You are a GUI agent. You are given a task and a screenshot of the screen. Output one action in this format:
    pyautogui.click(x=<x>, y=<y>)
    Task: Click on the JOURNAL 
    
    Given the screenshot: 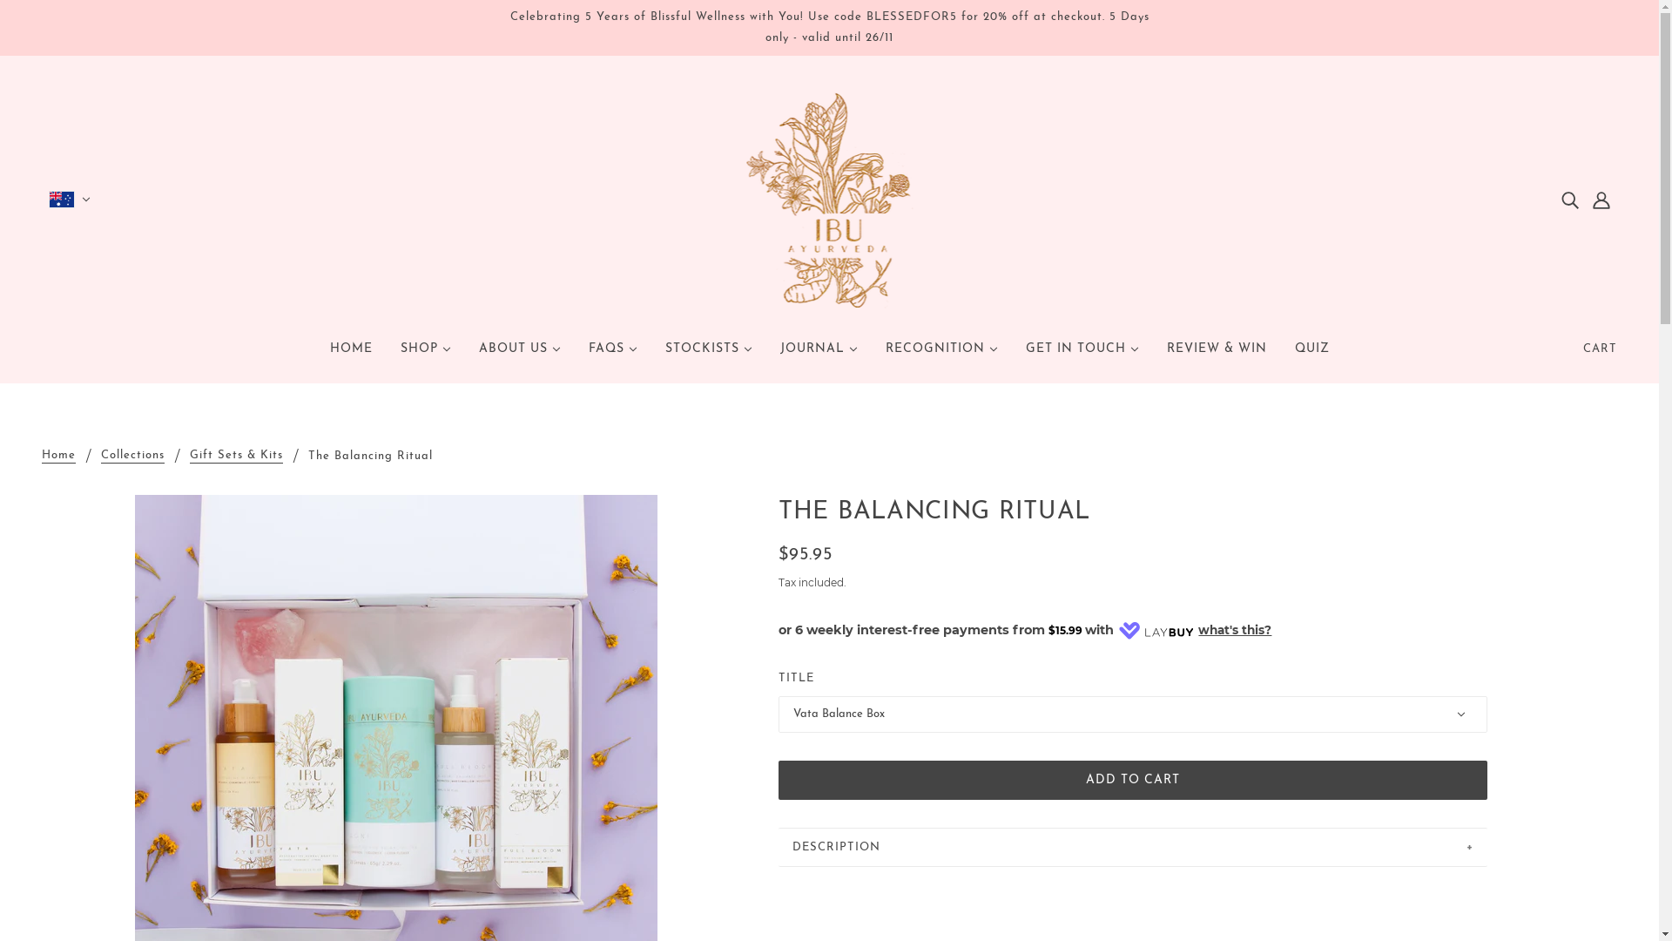 What is the action you would take?
    pyautogui.click(x=819, y=356)
    